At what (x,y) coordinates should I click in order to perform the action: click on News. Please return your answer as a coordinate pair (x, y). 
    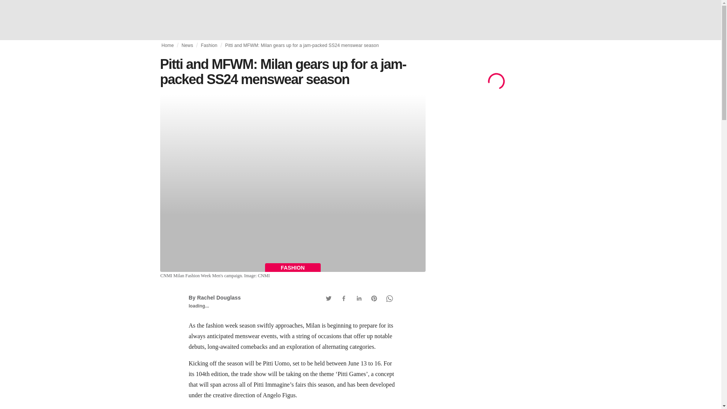
    Looking at the image, I should click on (187, 45).